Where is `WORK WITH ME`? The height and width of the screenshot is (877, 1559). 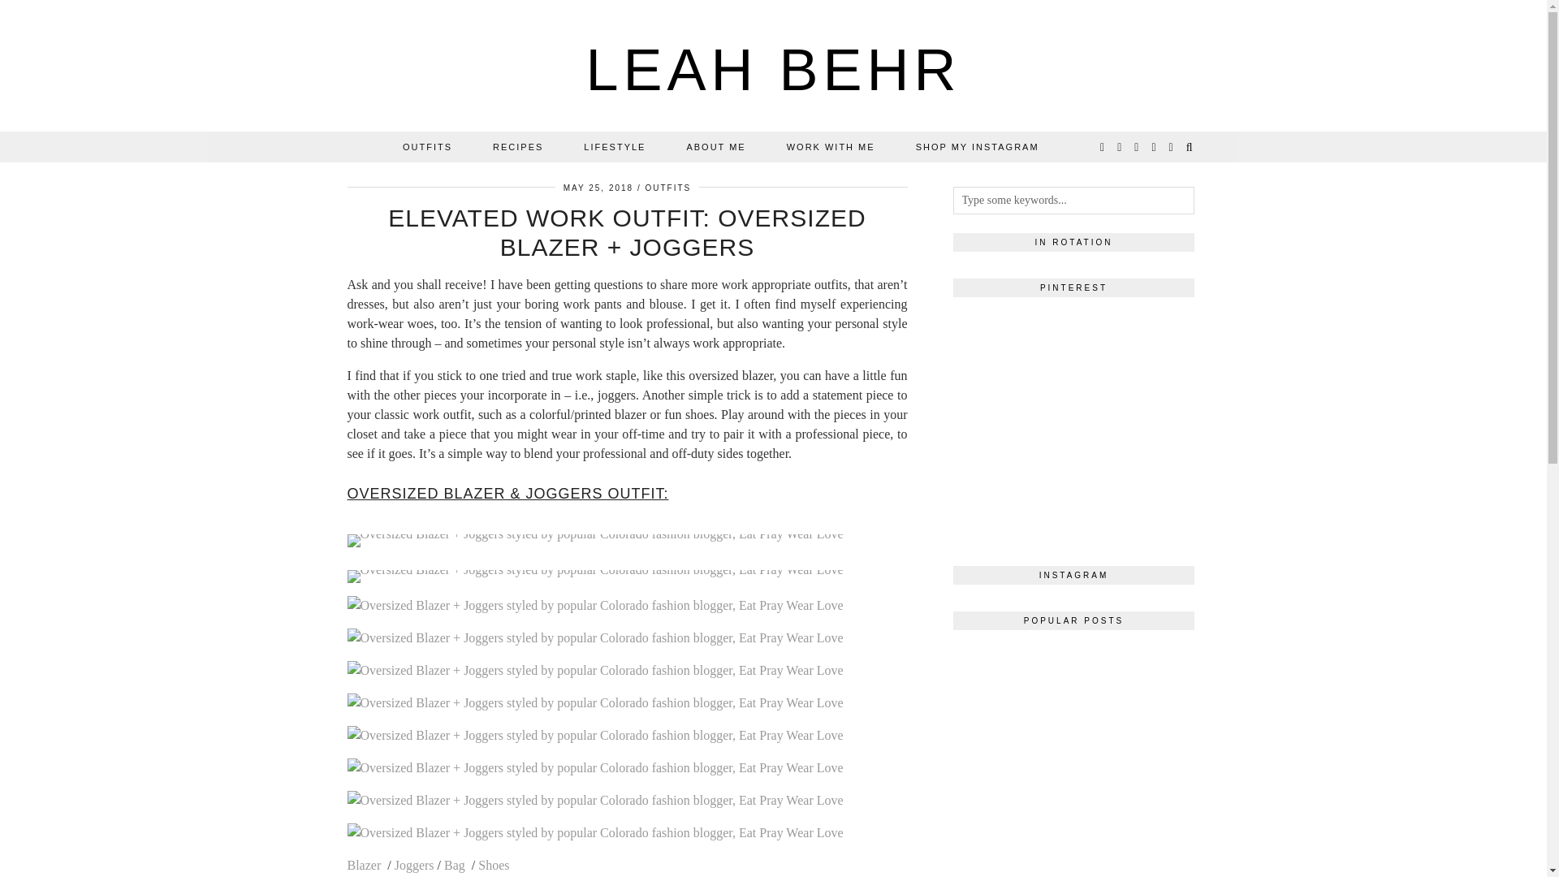 WORK WITH ME is located at coordinates (831, 146).